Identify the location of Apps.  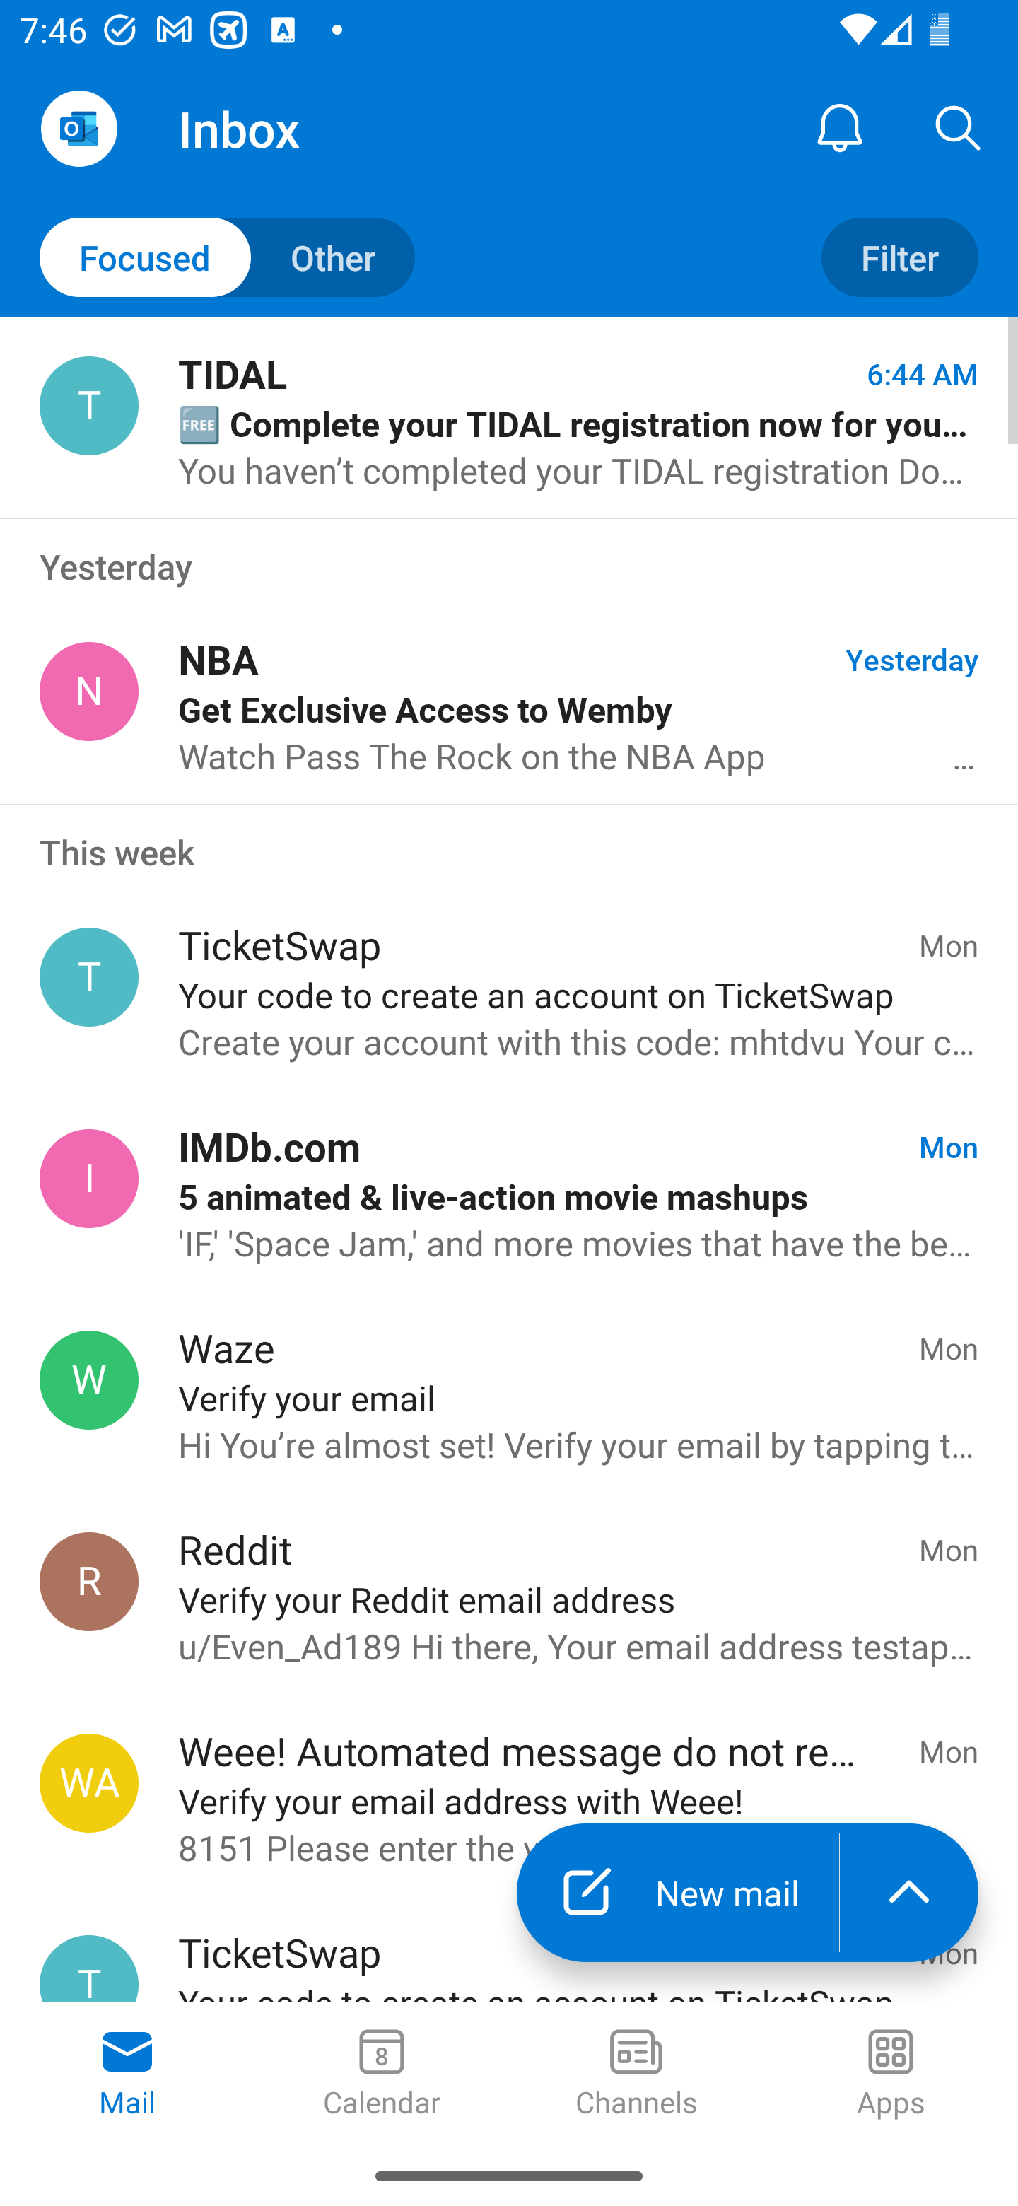
(891, 2074).